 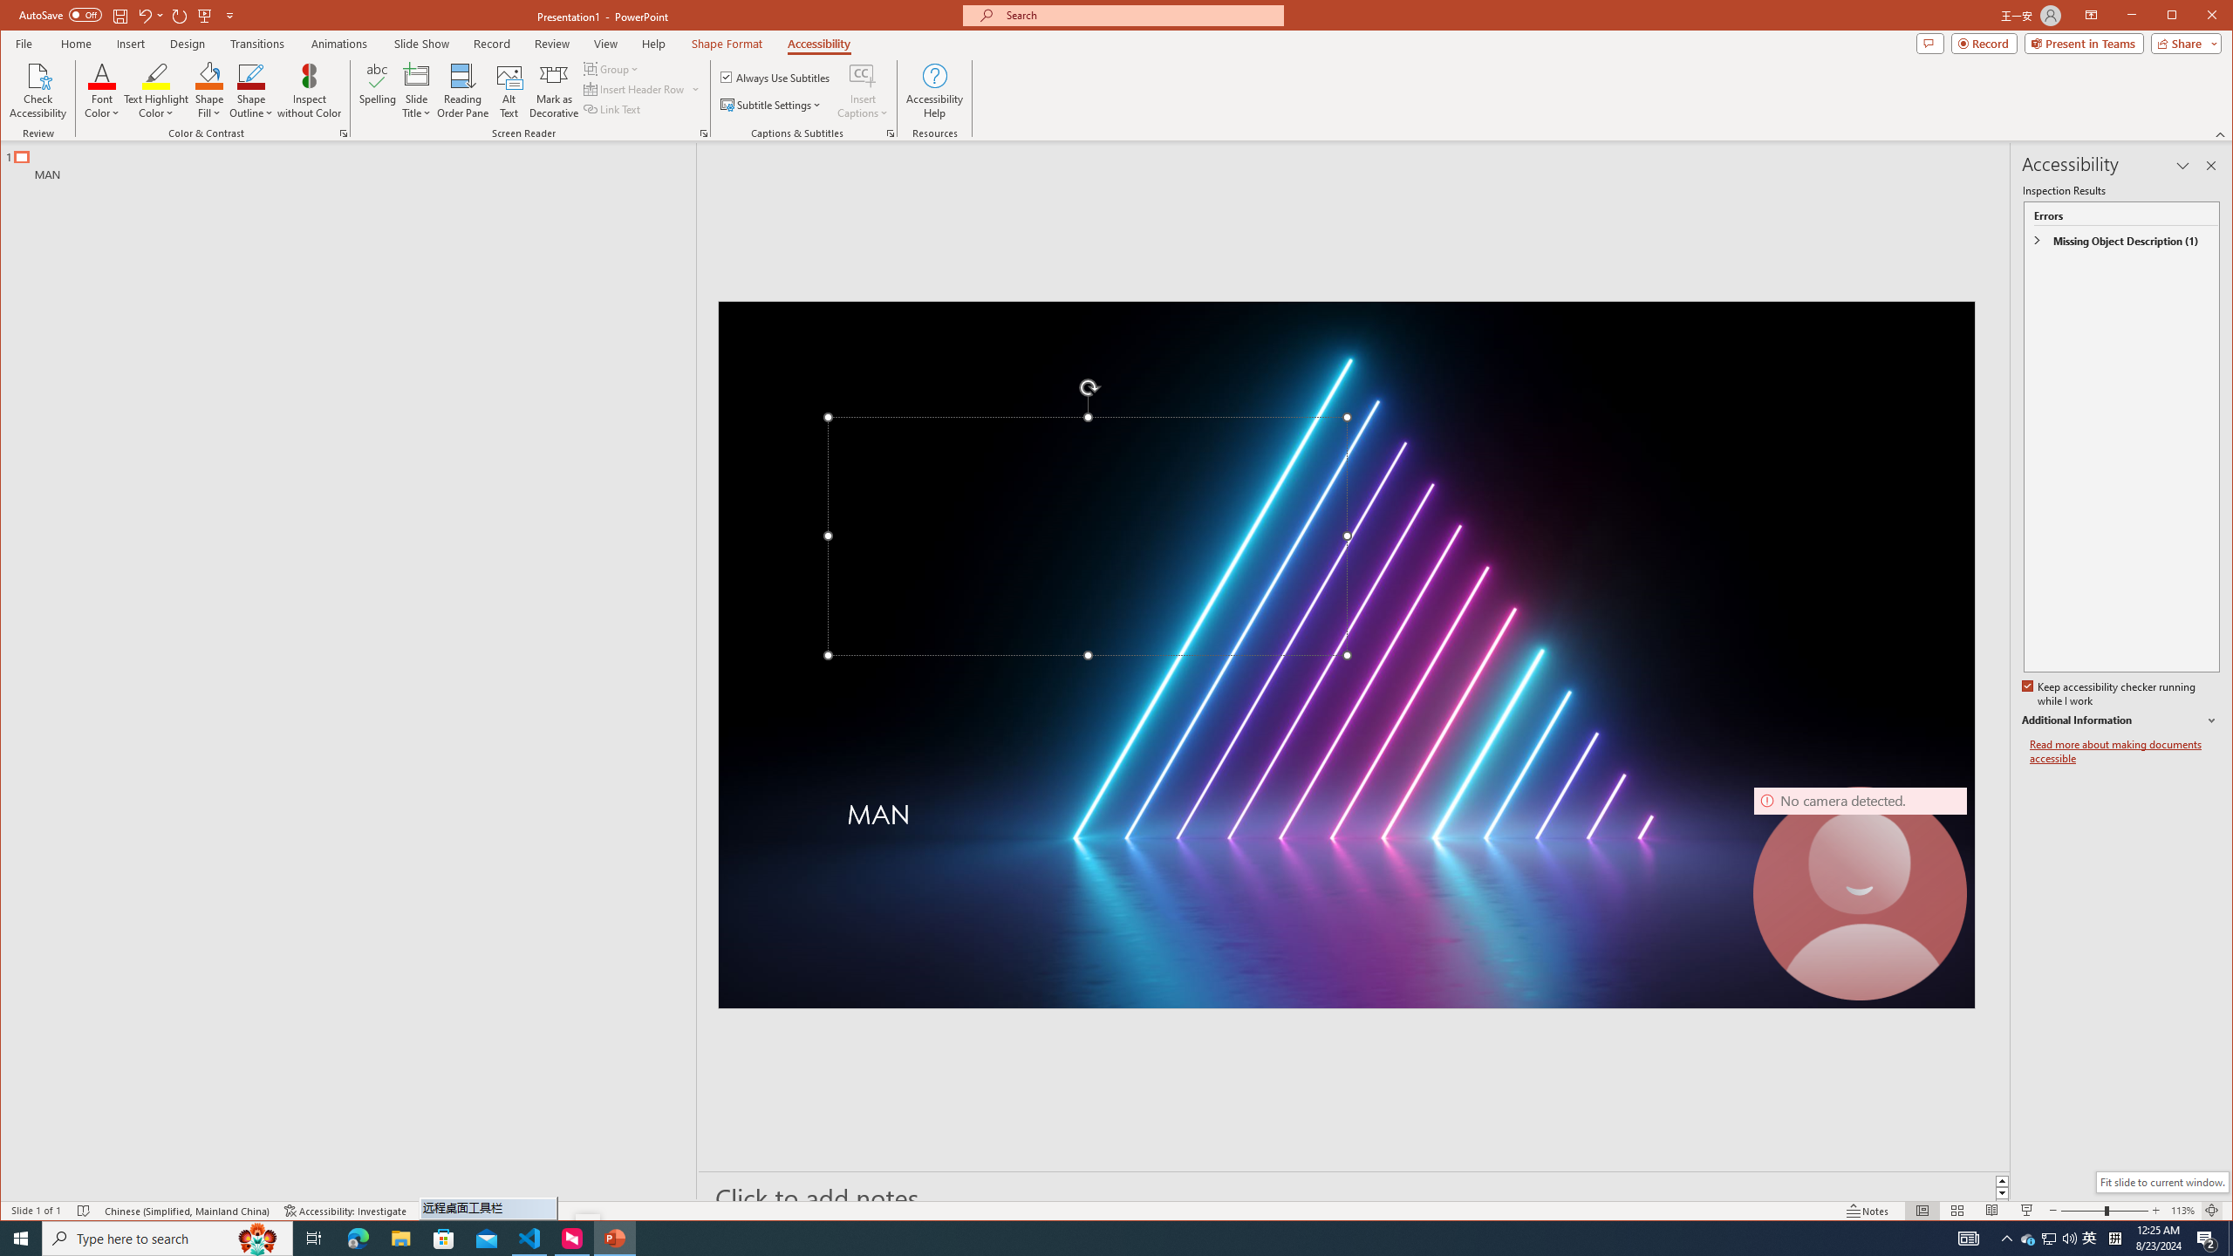 I want to click on Slide Title, so click(x=417, y=91).